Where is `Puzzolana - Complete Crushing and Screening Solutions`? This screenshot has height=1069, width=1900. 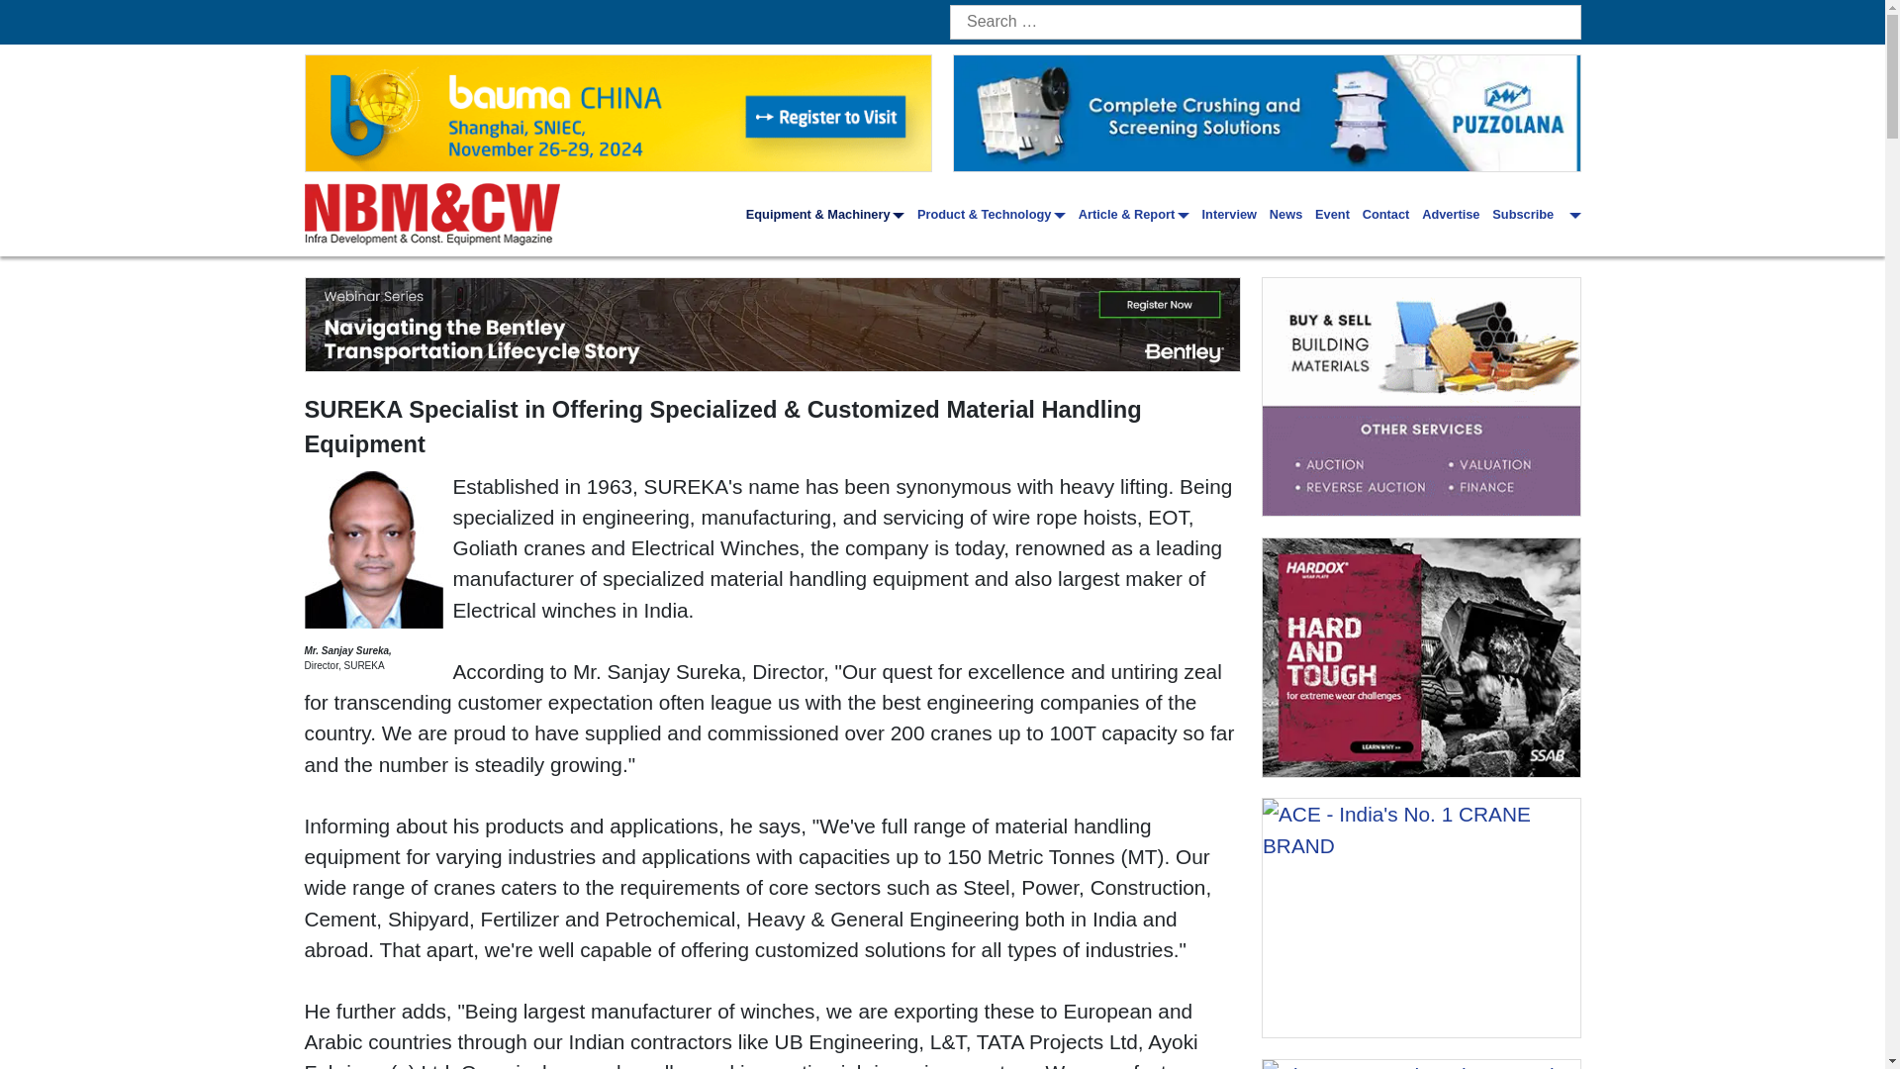
Puzzolana - Complete Crushing and Screening Solutions is located at coordinates (1267, 113).